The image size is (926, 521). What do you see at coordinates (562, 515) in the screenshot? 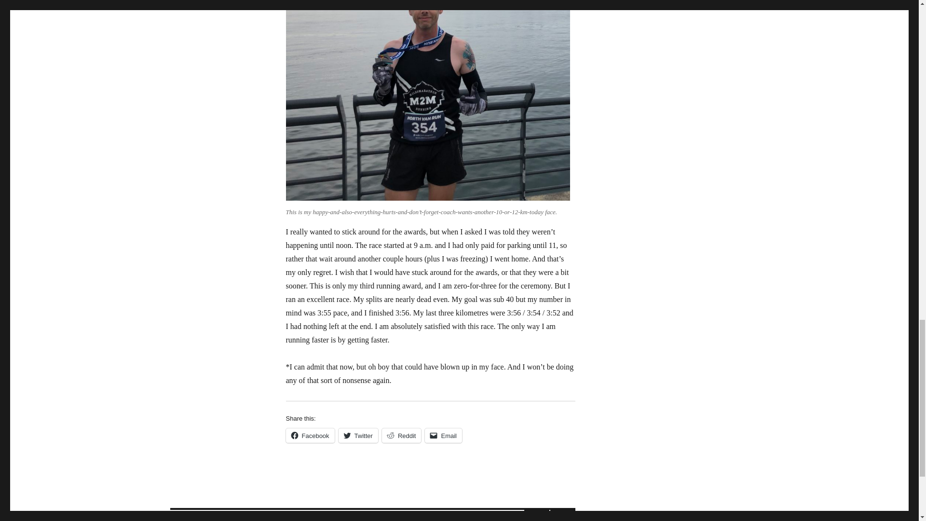
I see `NEXT PAGE` at bounding box center [562, 515].